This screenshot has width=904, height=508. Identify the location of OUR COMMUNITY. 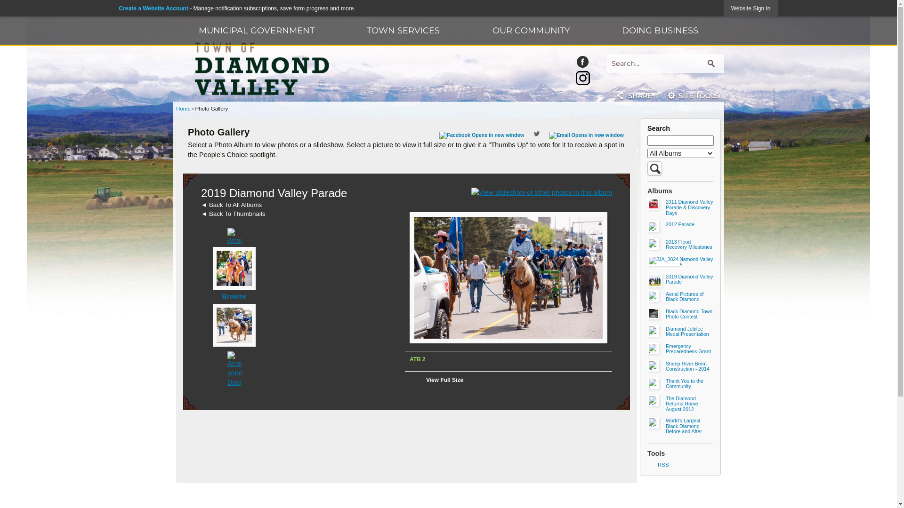
(531, 31).